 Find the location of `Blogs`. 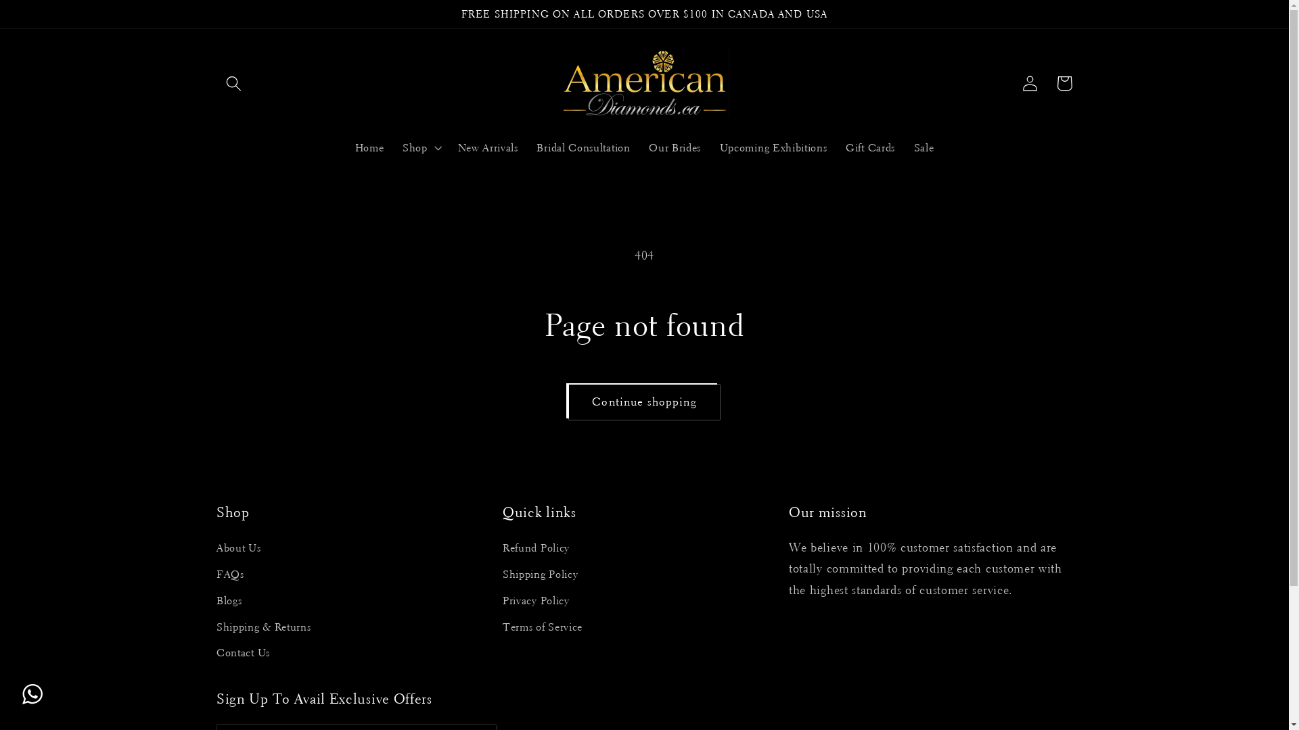

Blogs is located at coordinates (229, 602).